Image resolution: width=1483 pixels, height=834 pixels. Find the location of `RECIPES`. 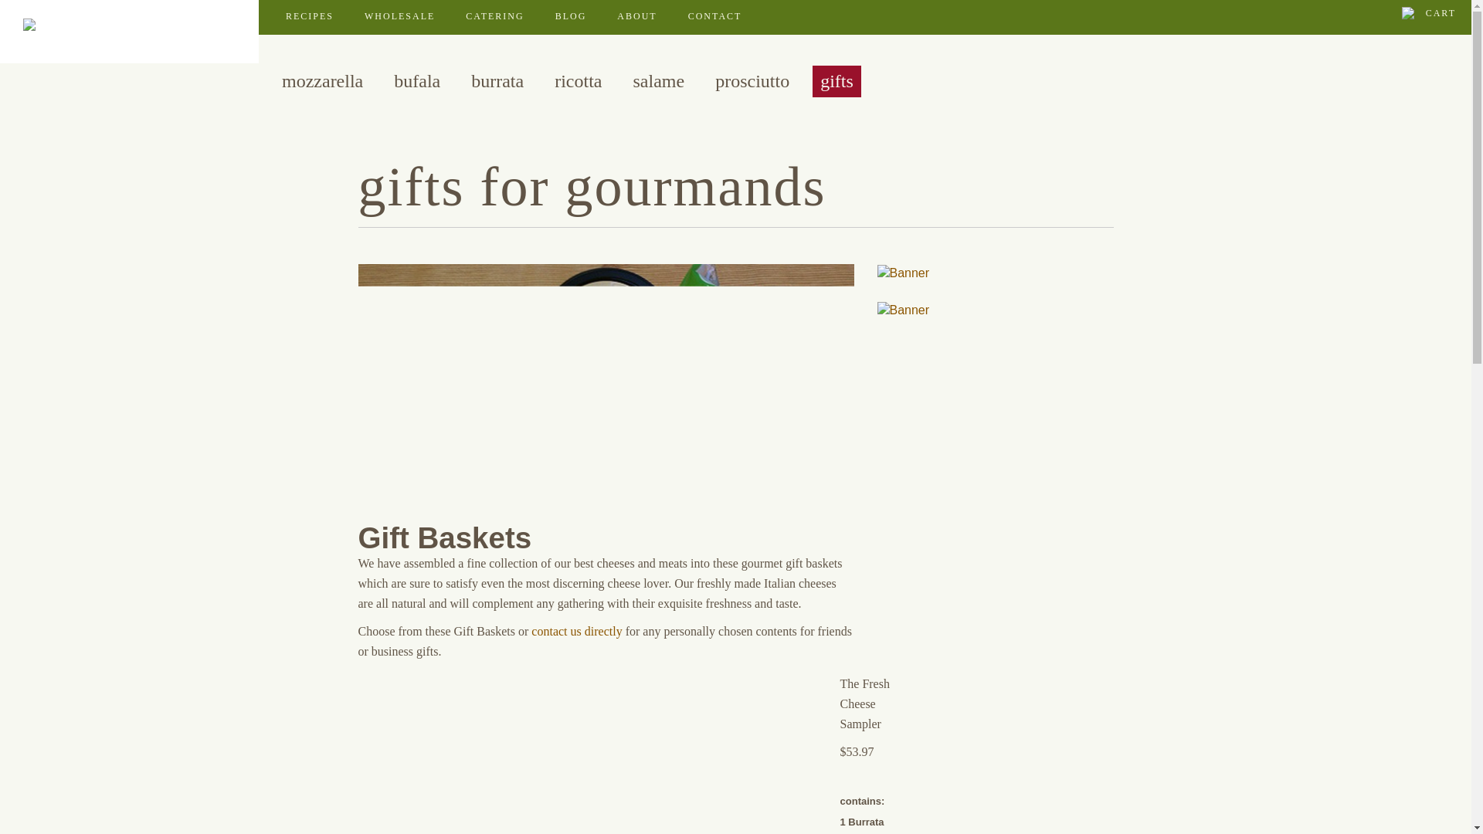

RECIPES is located at coordinates (310, 16).